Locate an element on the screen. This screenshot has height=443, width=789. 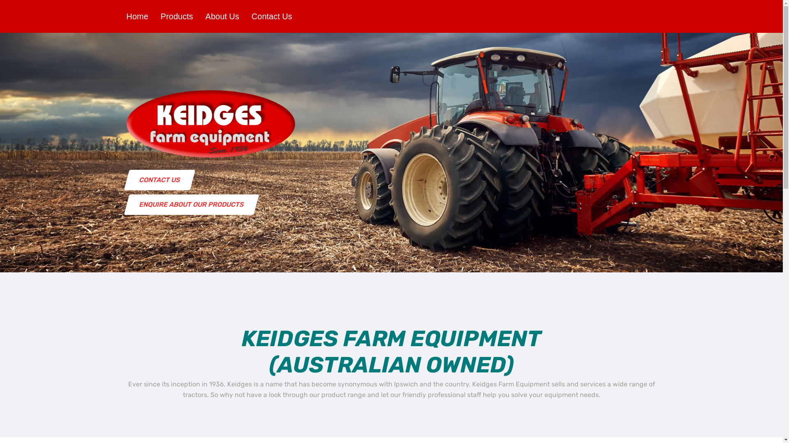
CONTACT US is located at coordinates (157, 180).